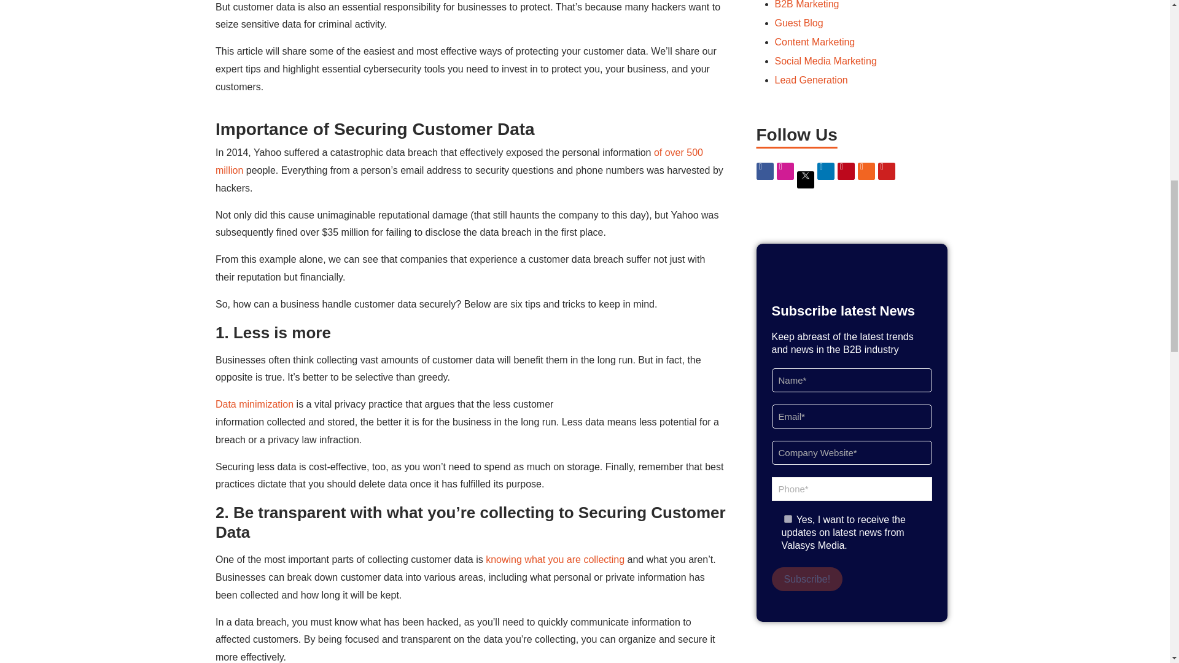  I want to click on knowing what you are collecting, so click(555, 559).